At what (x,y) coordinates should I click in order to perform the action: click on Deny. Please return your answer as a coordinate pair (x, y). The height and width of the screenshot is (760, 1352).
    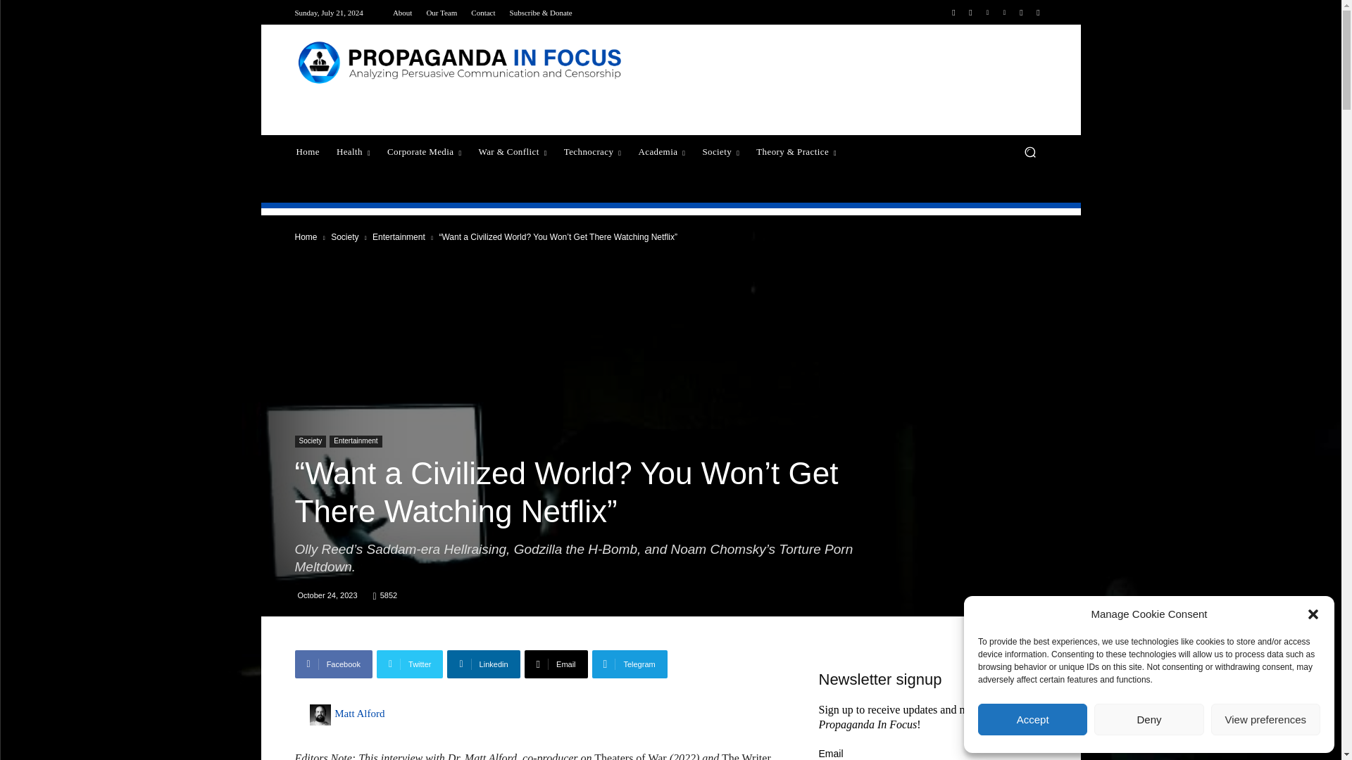
    Looking at the image, I should click on (1148, 719).